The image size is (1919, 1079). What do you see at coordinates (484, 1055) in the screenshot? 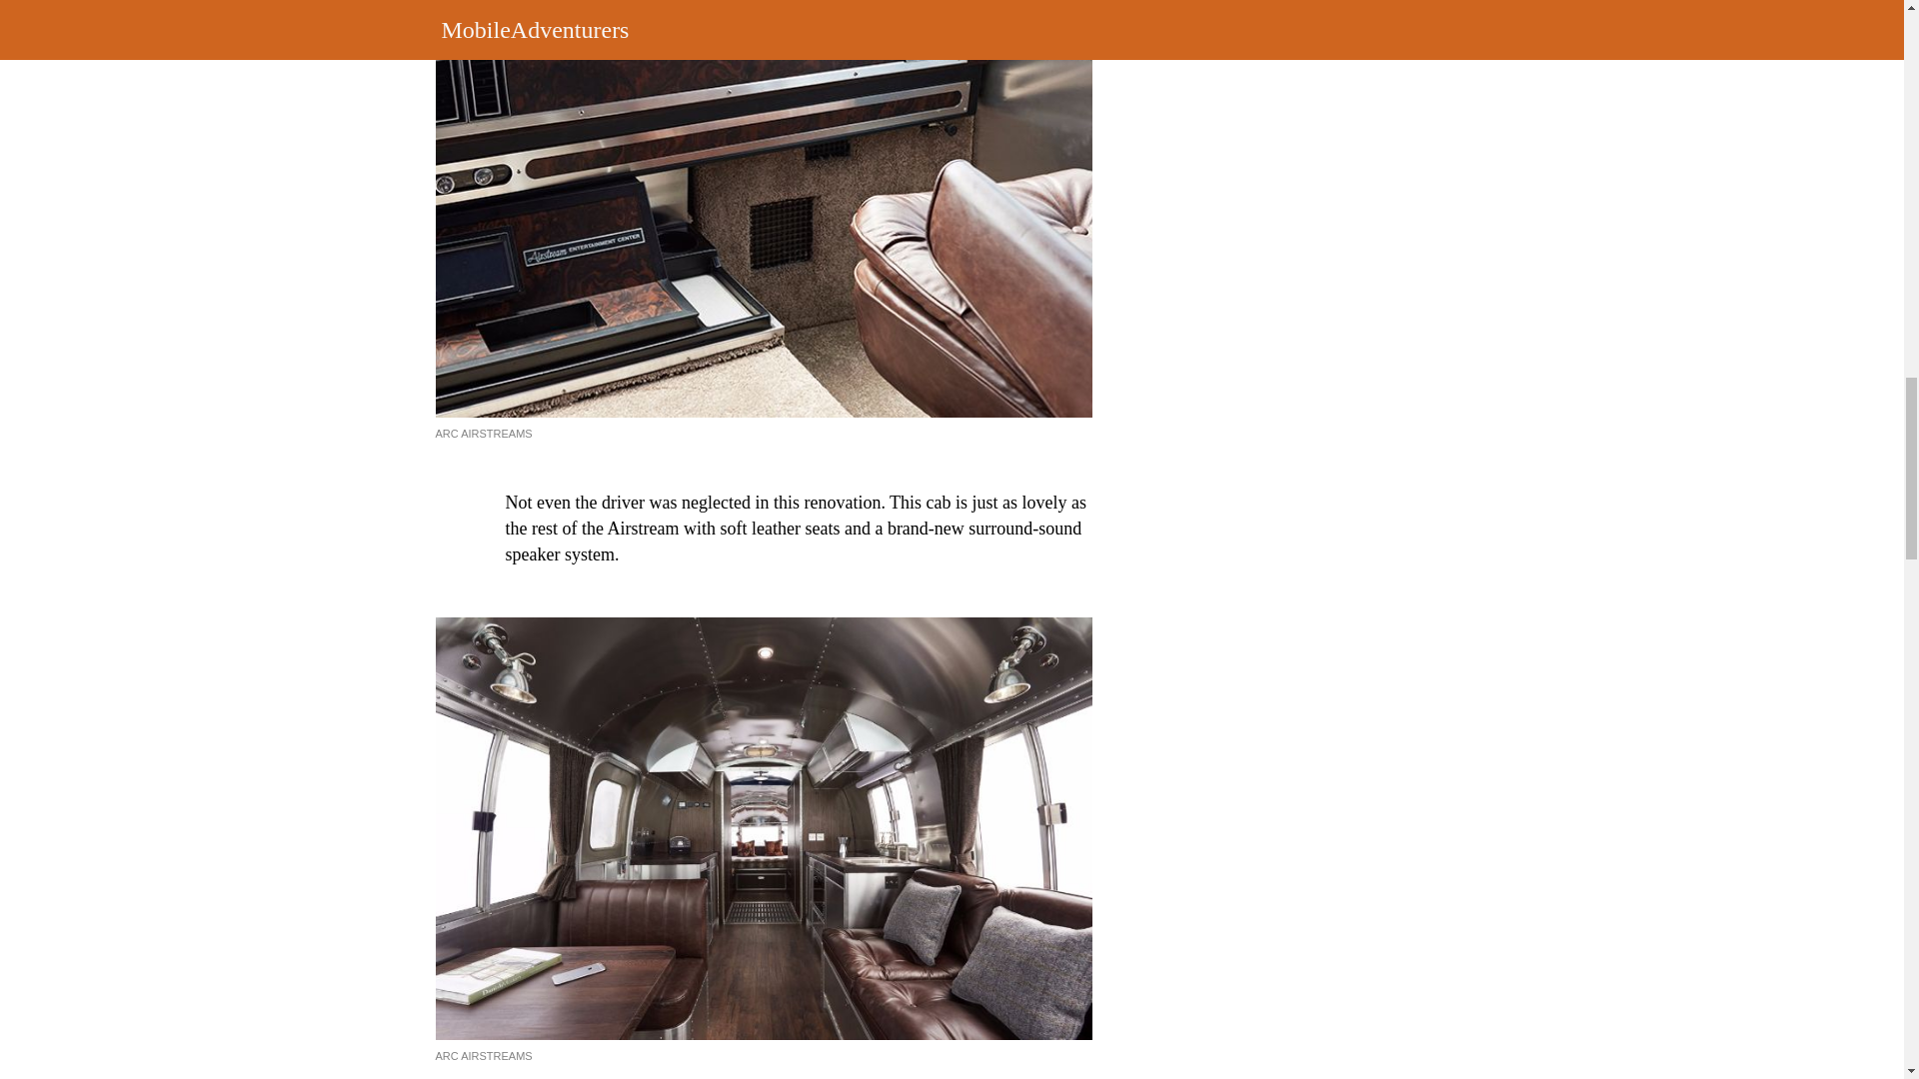
I see `ARC AIRSTREAMS` at bounding box center [484, 1055].